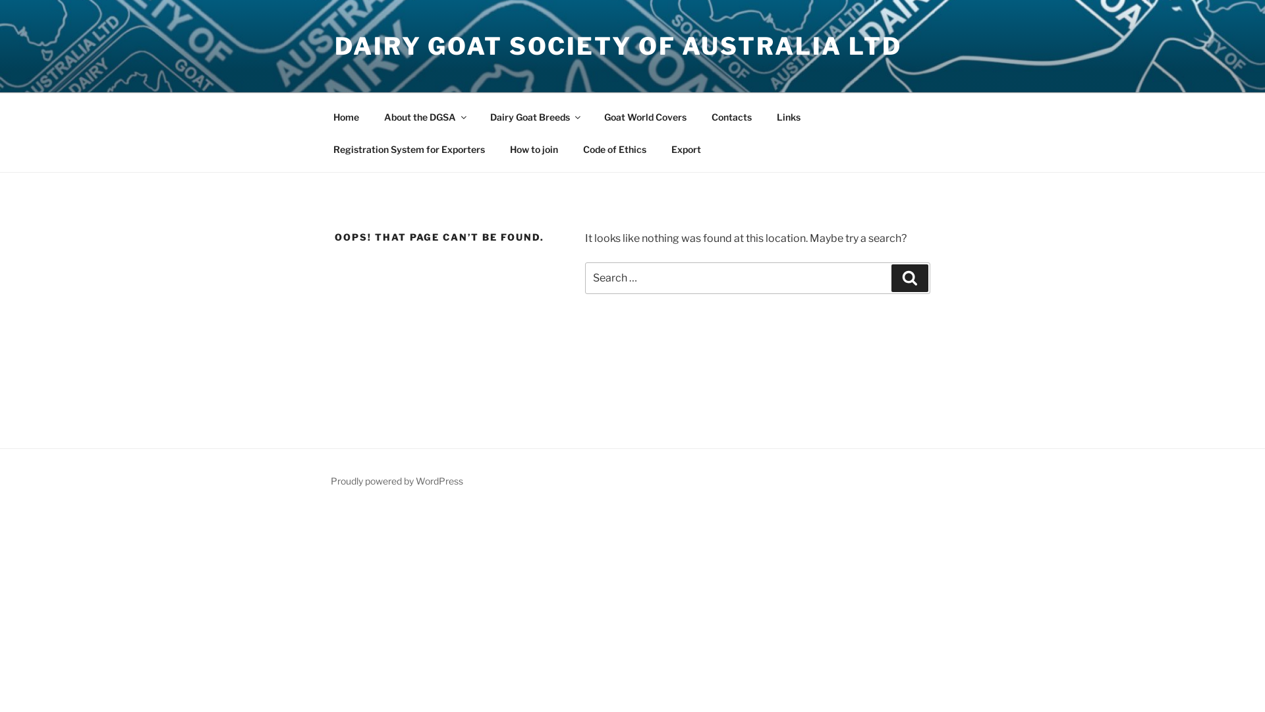  I want to click on Skip to content, so click(0, 0).